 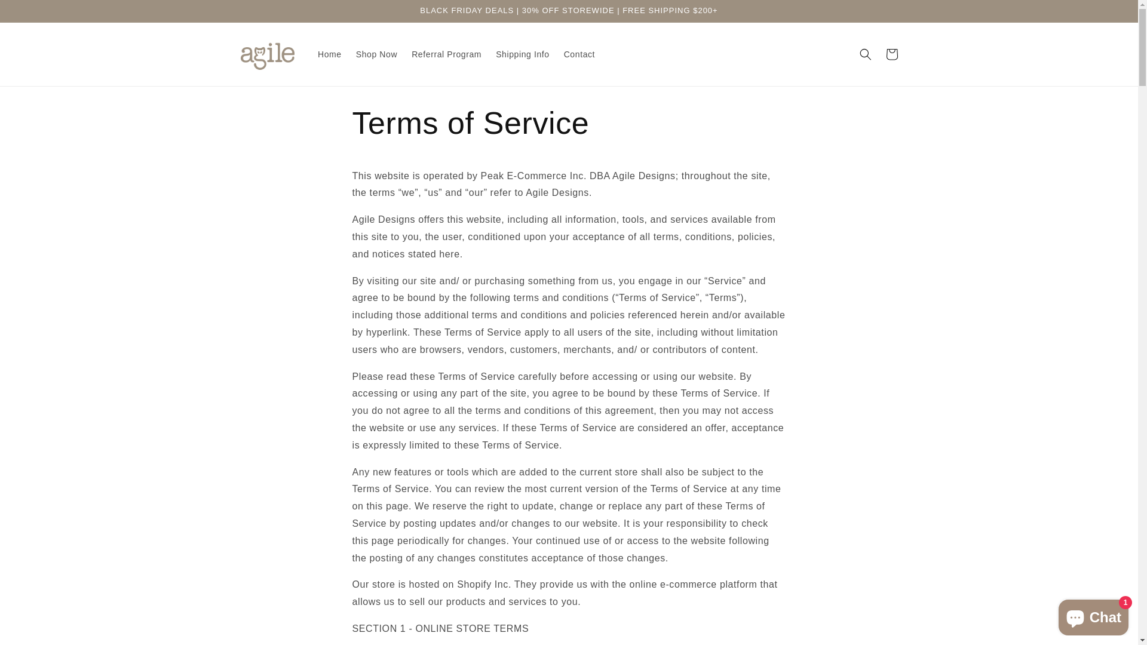 What do you see at coordinates (376, 54) in the screenshot?
I see `Shop Now` at bounding box center [376, 54].